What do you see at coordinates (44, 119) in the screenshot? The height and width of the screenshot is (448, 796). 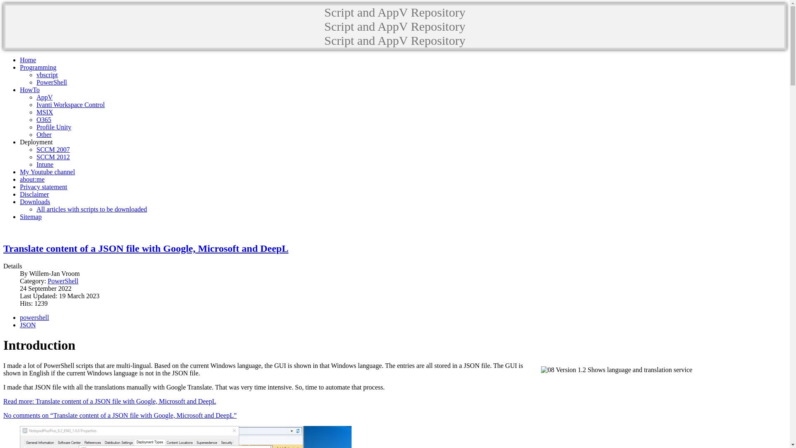 I see `O365` at bounding box center [44, 119].